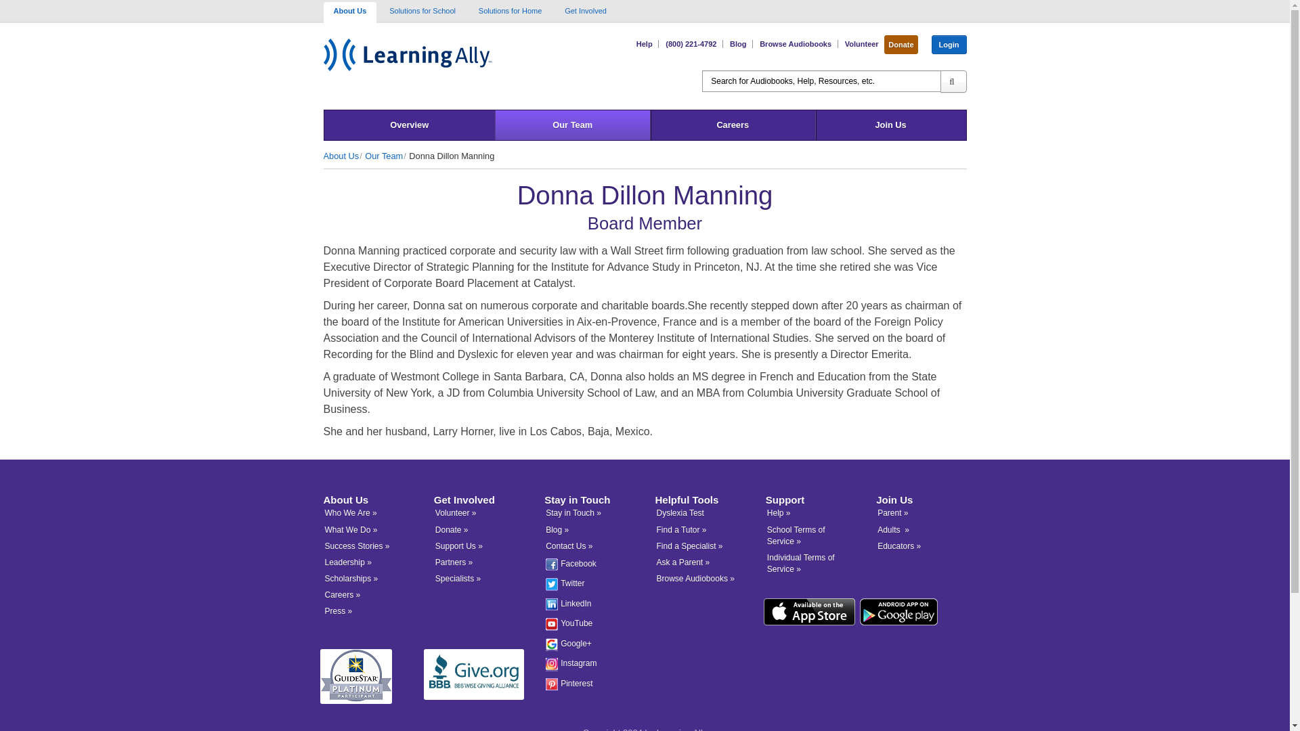 This screenshot has width=1300, height=731. I want to click on Careers, so click(733, 125).